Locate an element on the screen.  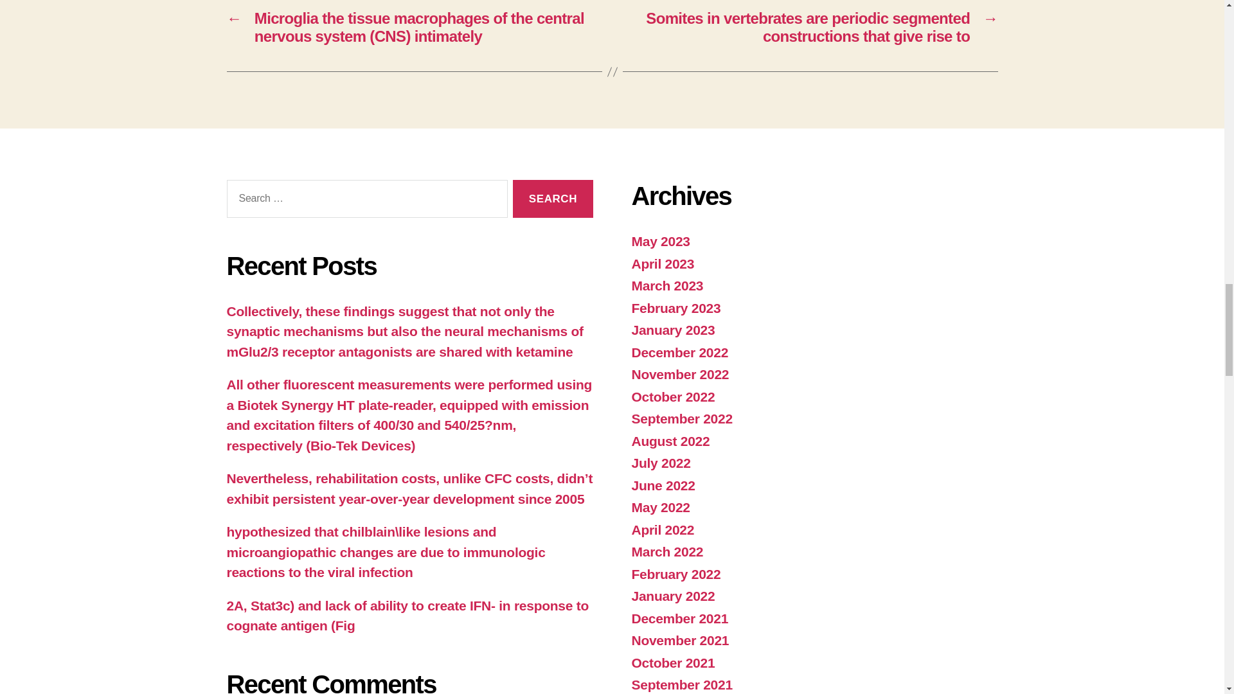
February 2022 is located at coordinates (675, 574).